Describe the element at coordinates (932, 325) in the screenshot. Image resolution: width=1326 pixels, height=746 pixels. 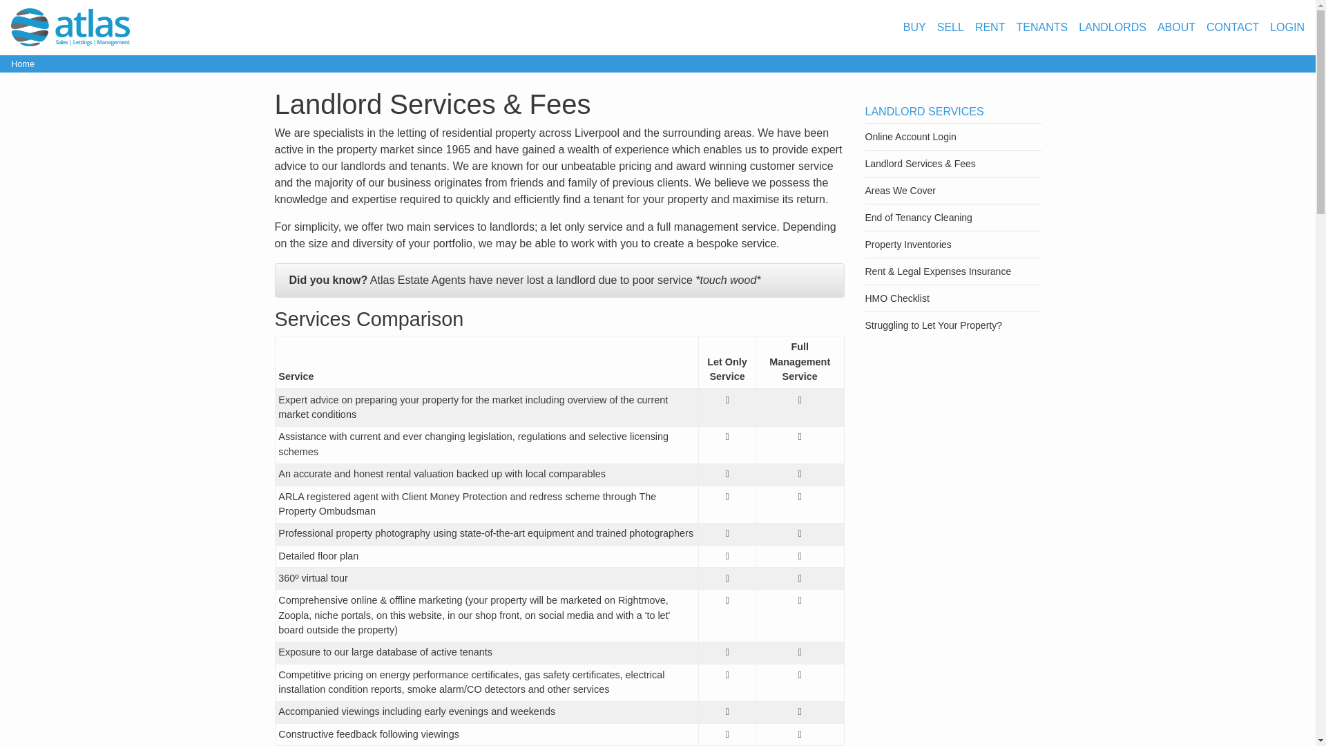
I see `Struggling to Let Your Property?` at that location.